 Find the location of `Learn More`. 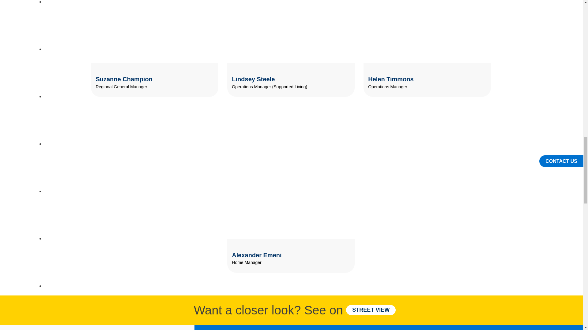

Learn More is located at coordinates (349, 246).